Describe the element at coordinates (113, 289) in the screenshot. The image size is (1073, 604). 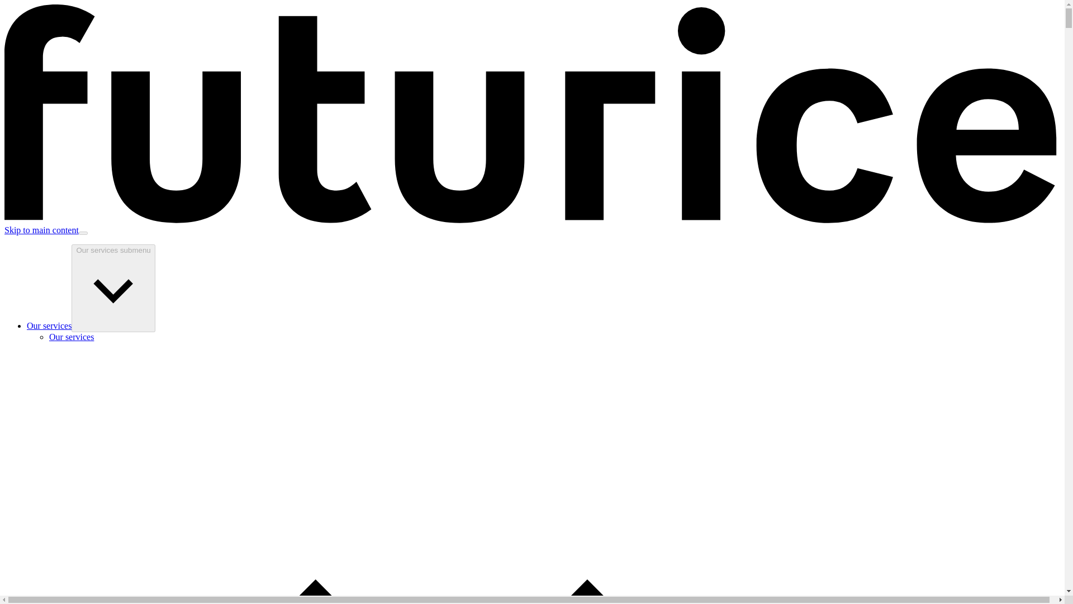
I see `Our services submenu` at that location.